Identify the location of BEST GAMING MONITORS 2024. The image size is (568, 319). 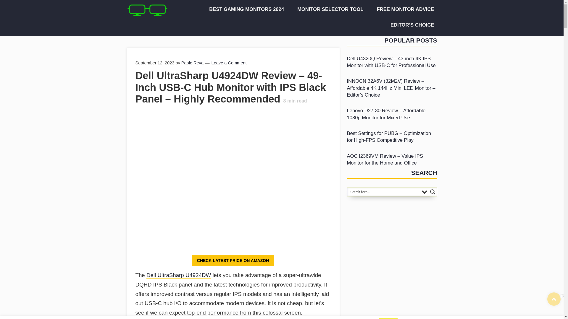
(244, 9).